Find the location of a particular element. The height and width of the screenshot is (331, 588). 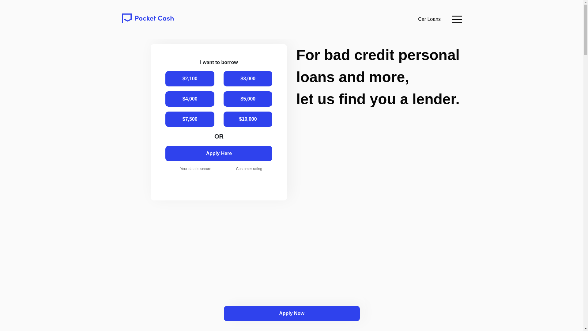

Apply Here is located at coordinates (219, 153).